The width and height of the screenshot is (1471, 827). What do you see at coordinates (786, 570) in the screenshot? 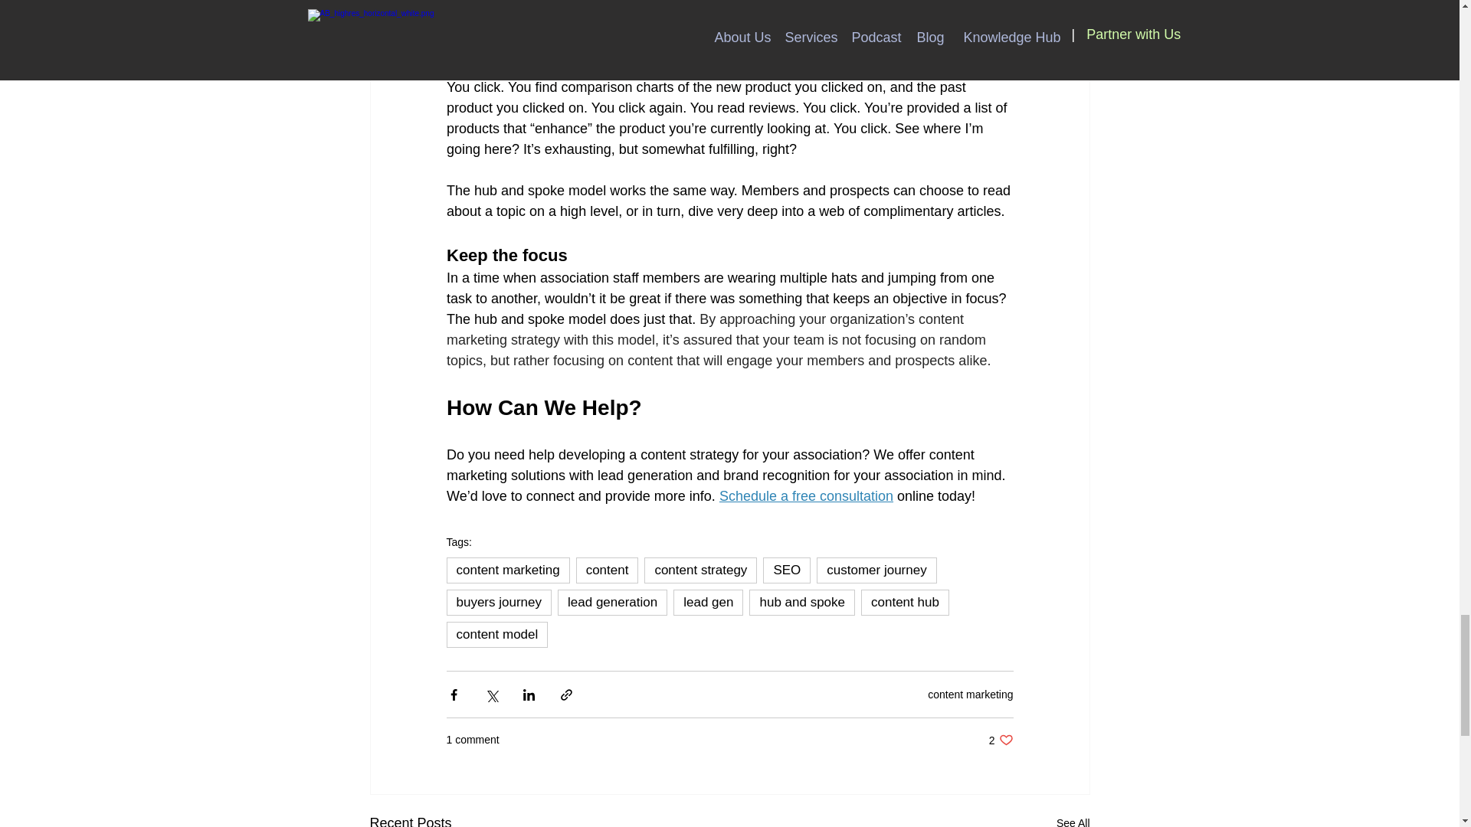
I see `lead generation` at bounding box center [786, 570].